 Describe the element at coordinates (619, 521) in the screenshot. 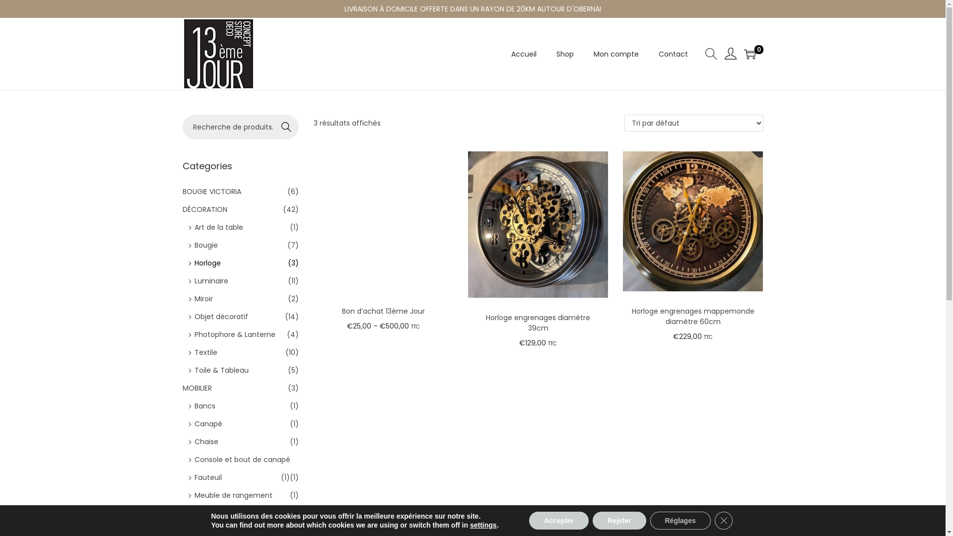

I see `Rejeter` at that location.